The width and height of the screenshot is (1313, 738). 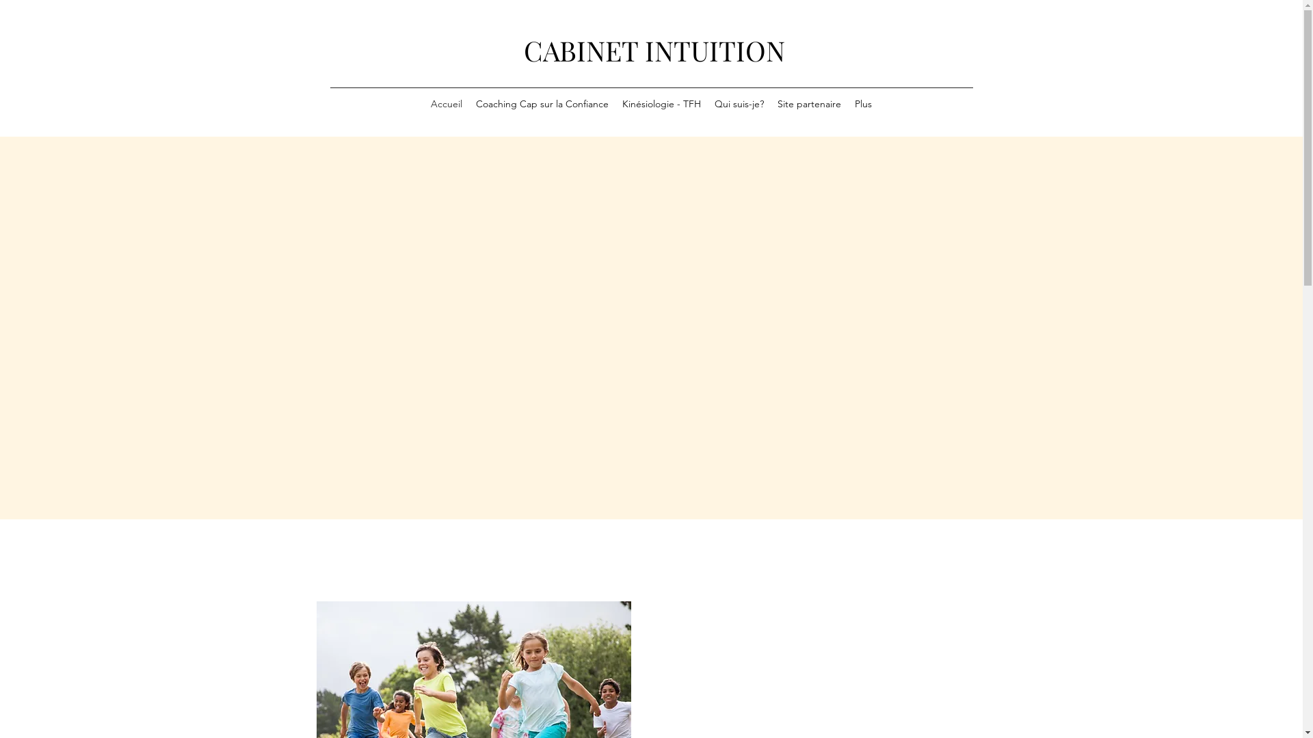 I want to click on Accueil, so click(x=447, y=106).